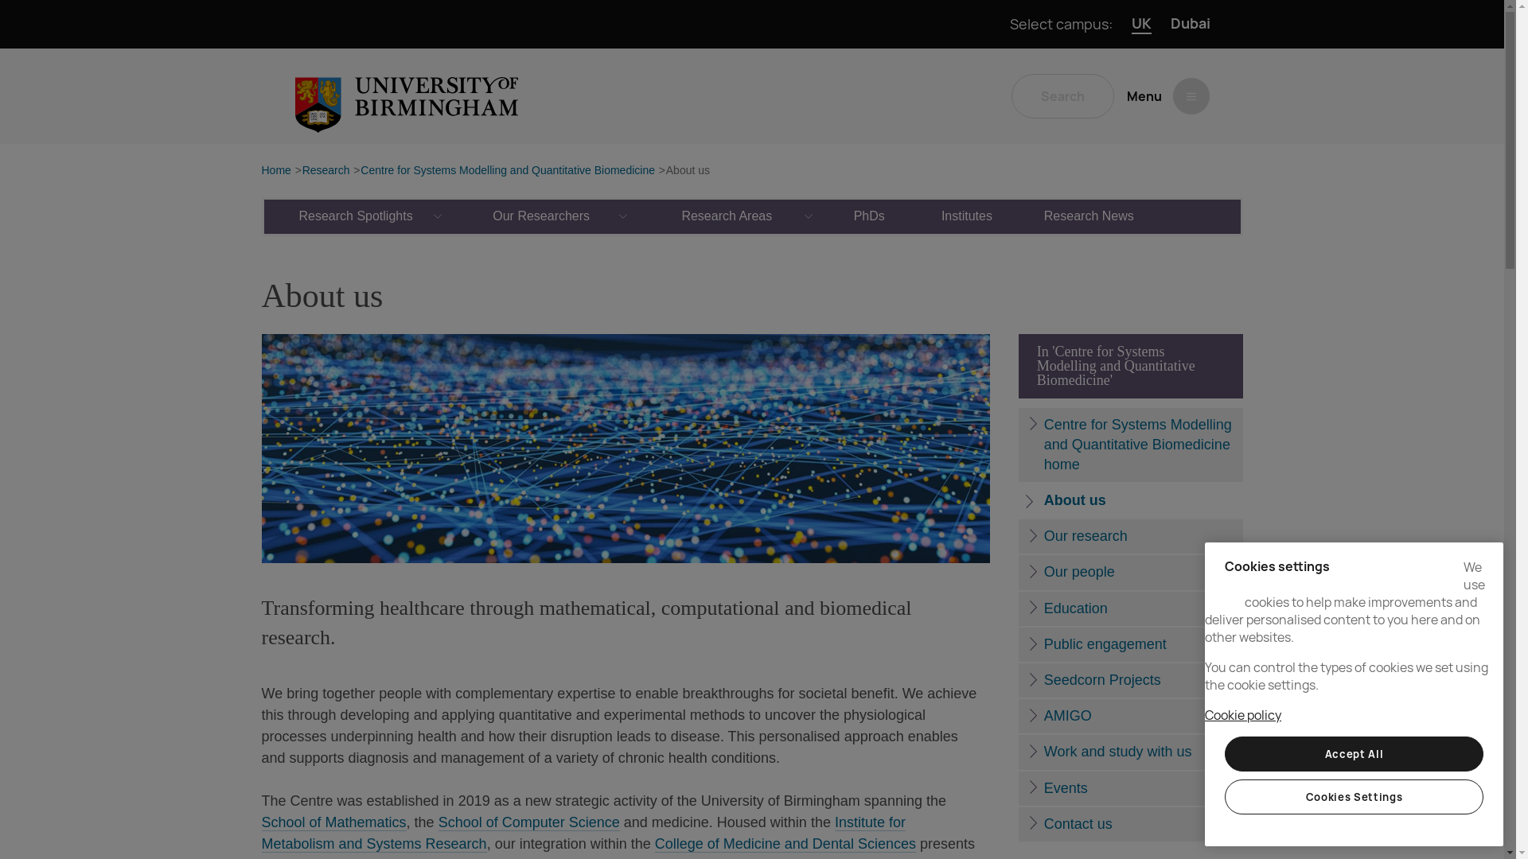  I want to click on Search, so click(1062, 95).